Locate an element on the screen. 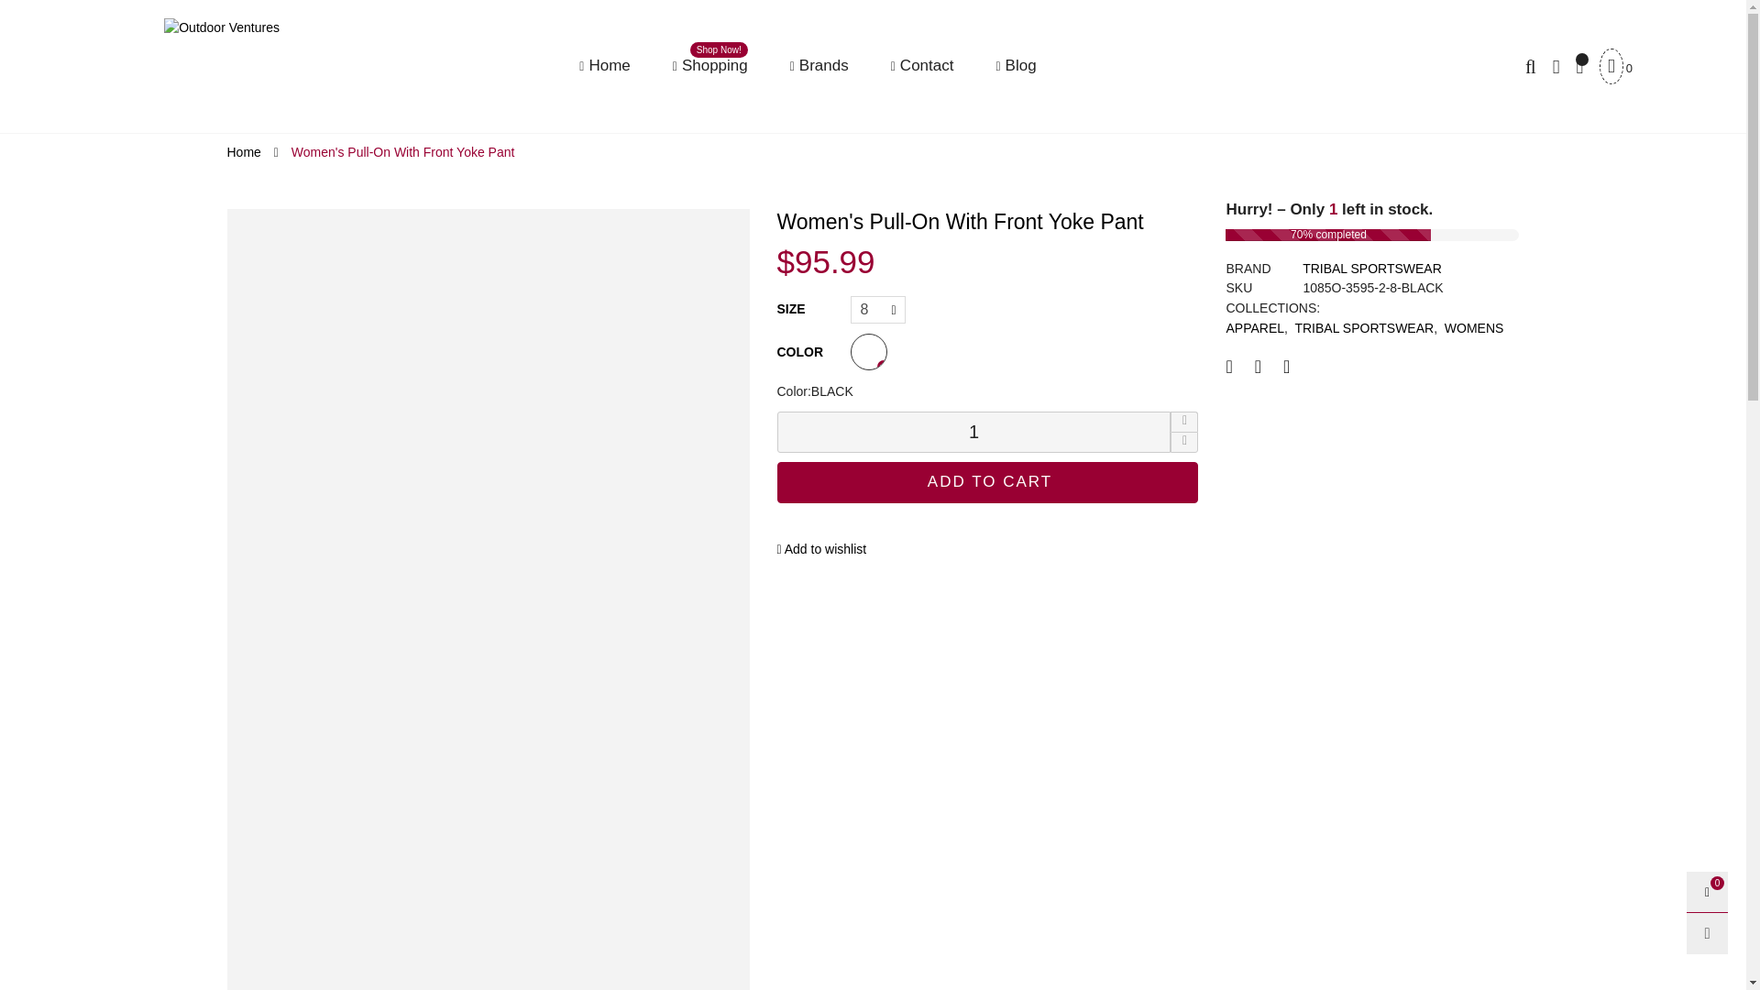  Women's Pull-On With Front Yoke Pant is located at coordinates (988, 482).